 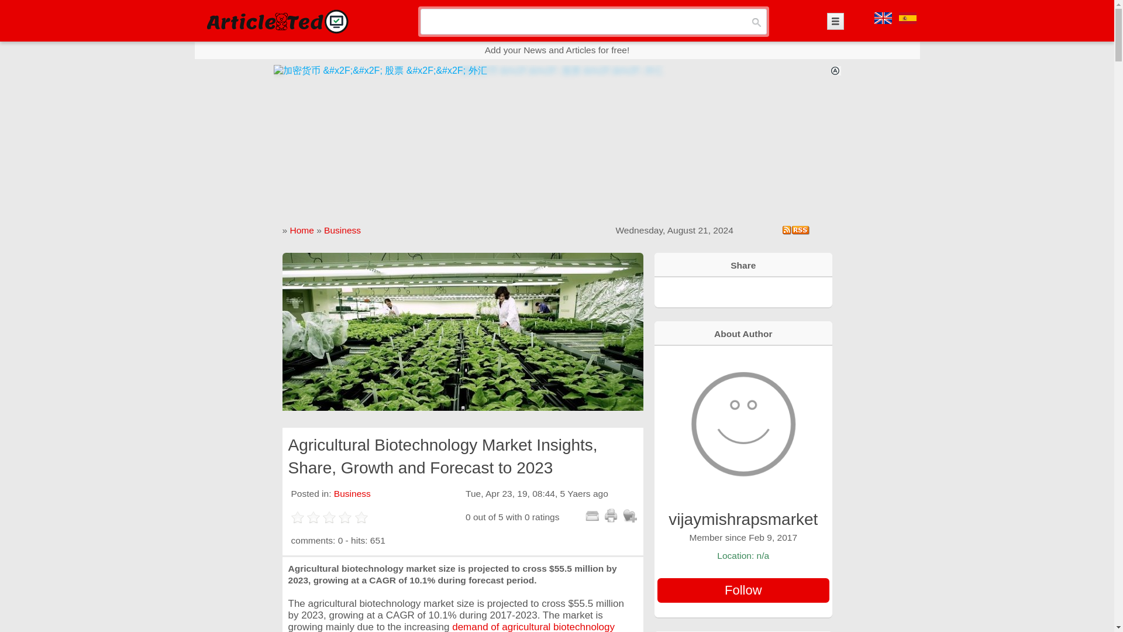 I want to click on Home, so click(x=301, y=229).